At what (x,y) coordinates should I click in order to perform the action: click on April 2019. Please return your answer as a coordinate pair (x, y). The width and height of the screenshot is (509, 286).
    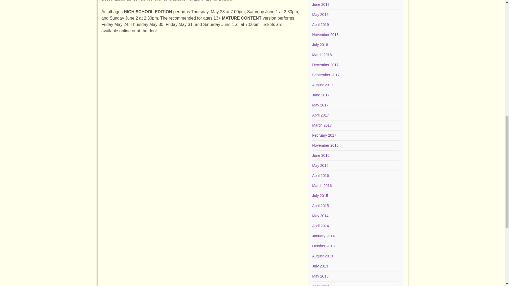
    Looking at the image, I should click on (321, 25).